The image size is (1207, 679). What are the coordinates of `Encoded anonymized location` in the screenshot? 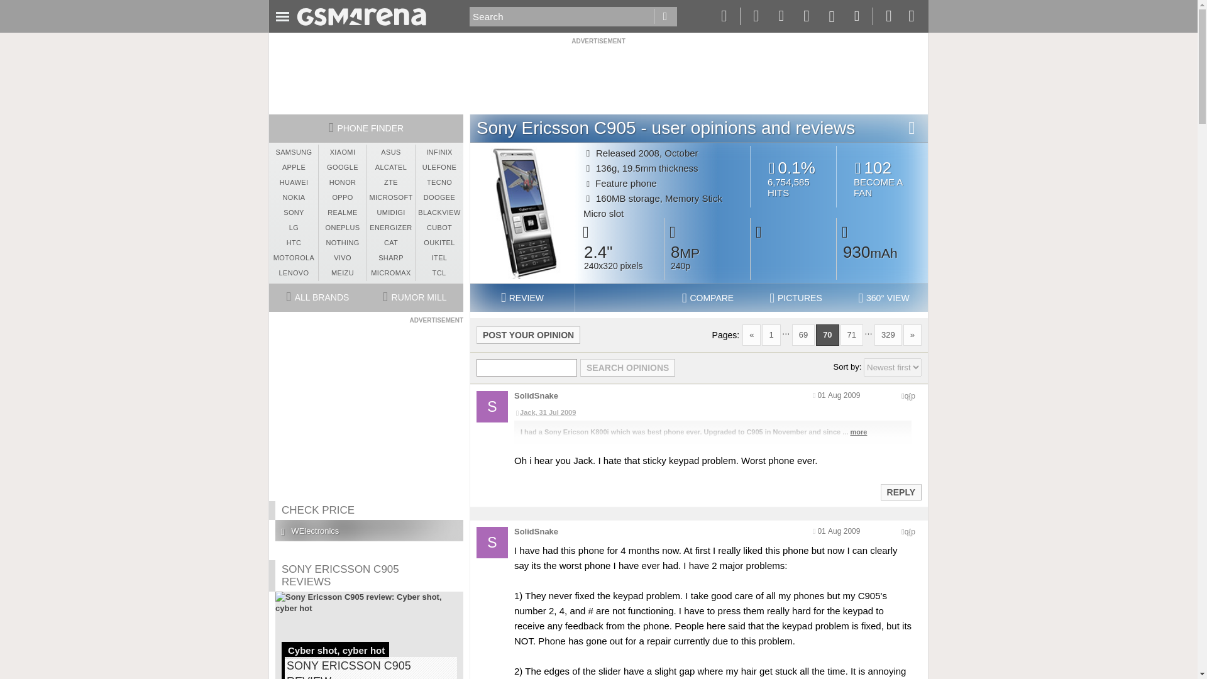 It's located at (909, 396).